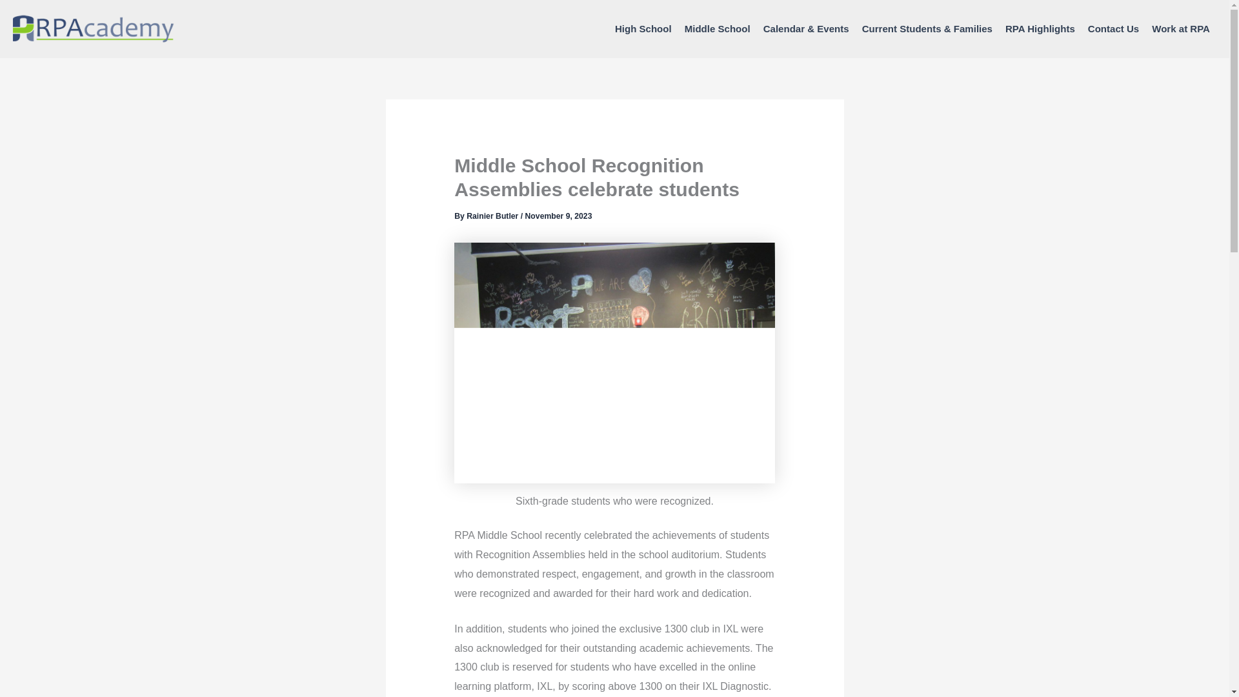 The width and height of the screenshot is (1239, 697). What do you see at coordinates (643, 29) in the screenshot?
I see `High School` at bounding box center [643, 29].